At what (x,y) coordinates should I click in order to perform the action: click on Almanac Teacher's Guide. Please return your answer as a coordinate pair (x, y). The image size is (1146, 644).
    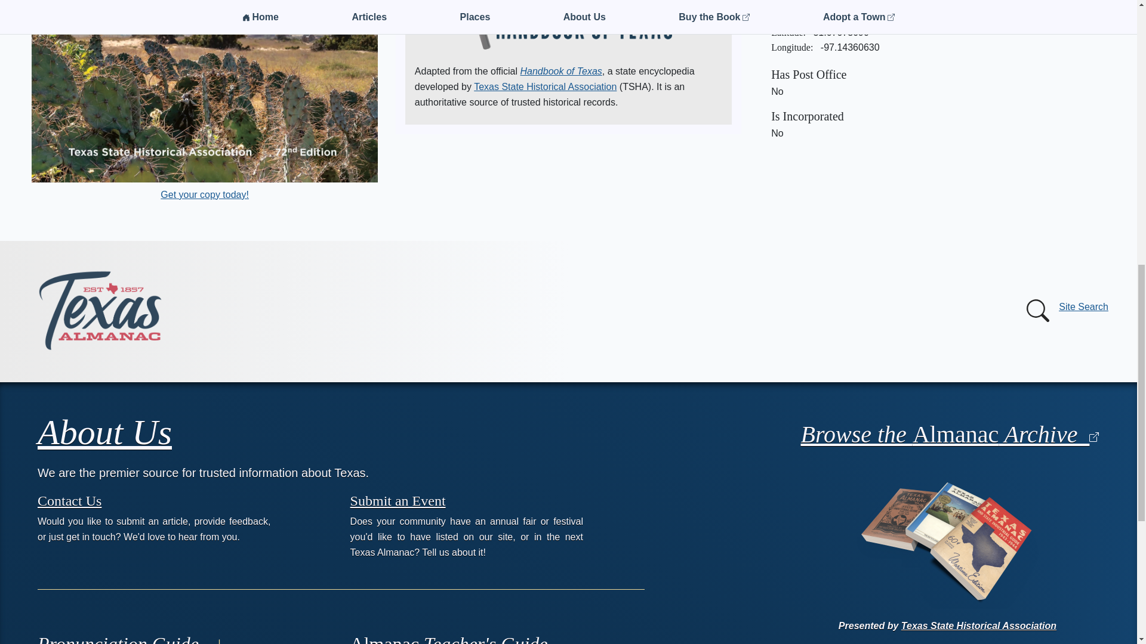
    Looking at the image, I should click on (449, 638).